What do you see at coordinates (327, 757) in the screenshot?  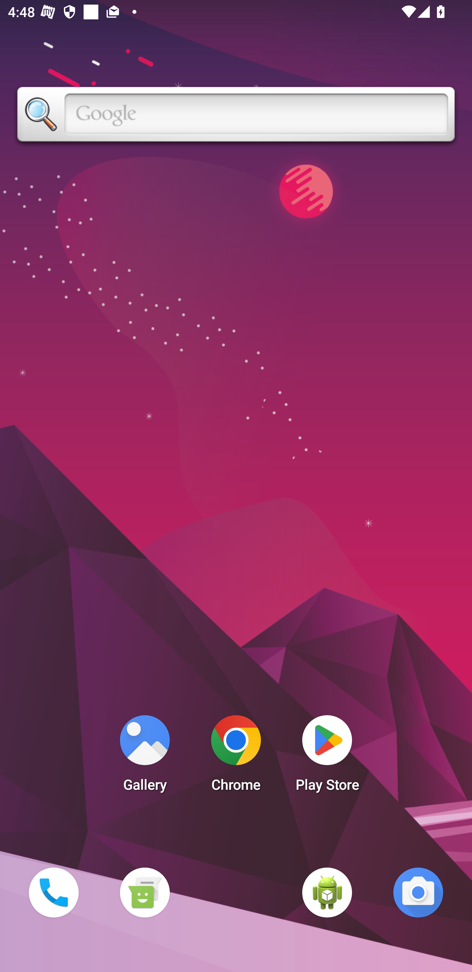 I see `Play Store` at bounding box center [327, 757].